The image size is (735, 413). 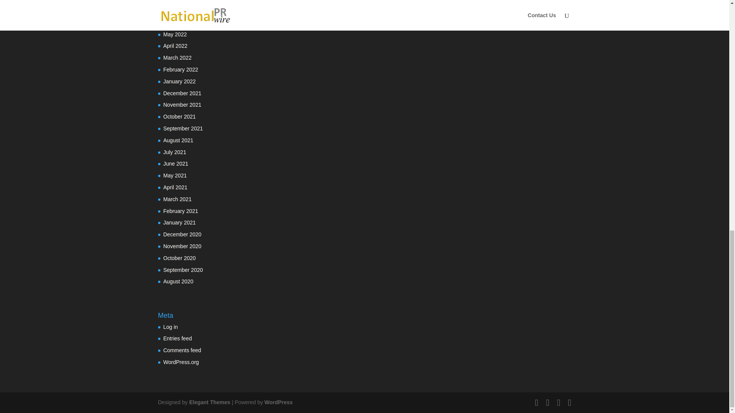 What do you see at coordinates (209, 402) in the screenshot?
I see `Premium WordPress Themes` at bounding box center [209, 402].